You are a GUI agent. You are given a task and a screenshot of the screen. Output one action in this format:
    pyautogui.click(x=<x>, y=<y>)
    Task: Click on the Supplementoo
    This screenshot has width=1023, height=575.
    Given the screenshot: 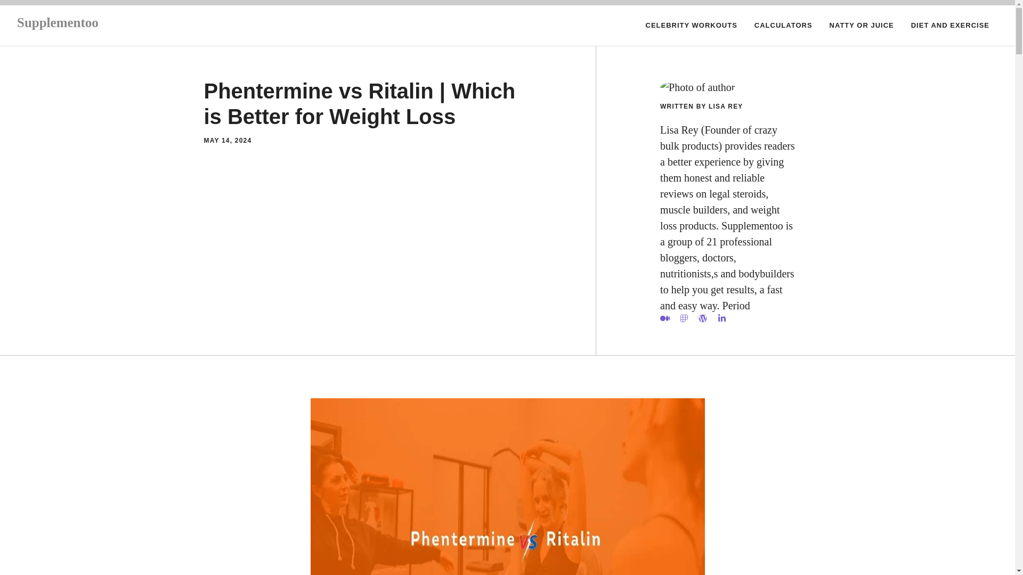 What is the action you would take?
    pyautogui.click(x=58, y=22)
    